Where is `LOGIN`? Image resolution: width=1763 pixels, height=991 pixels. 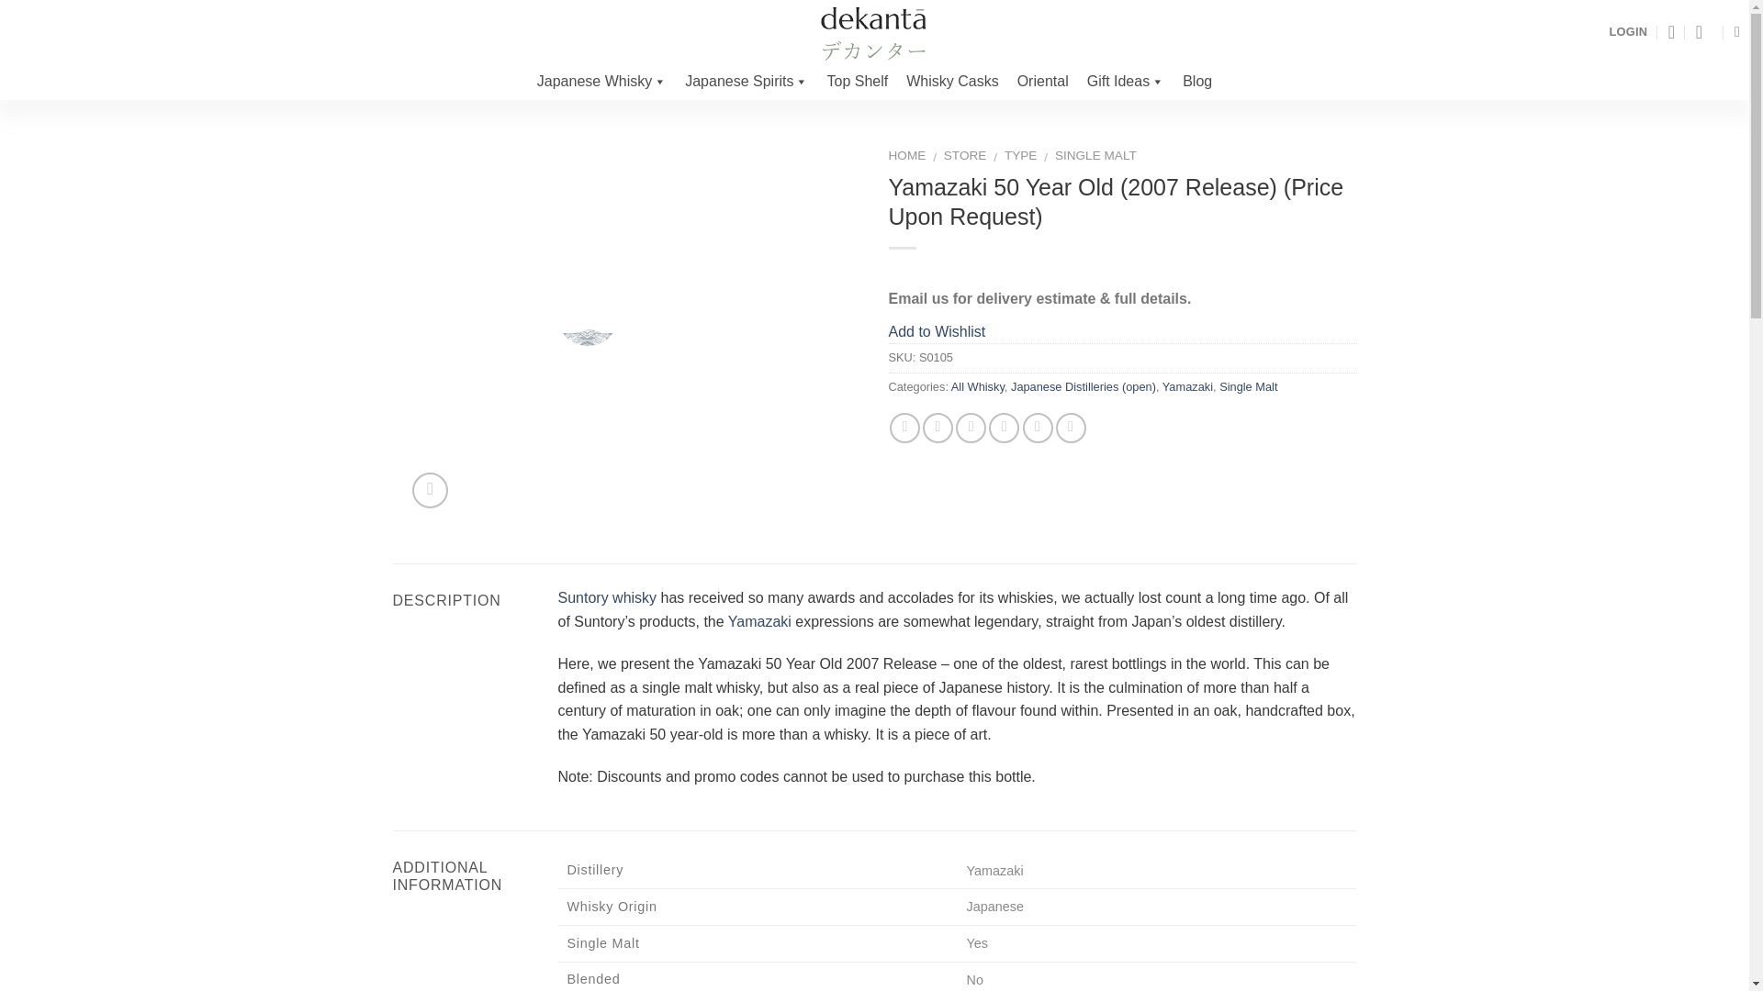
LOGIN is located at coordinates (1627, 31).